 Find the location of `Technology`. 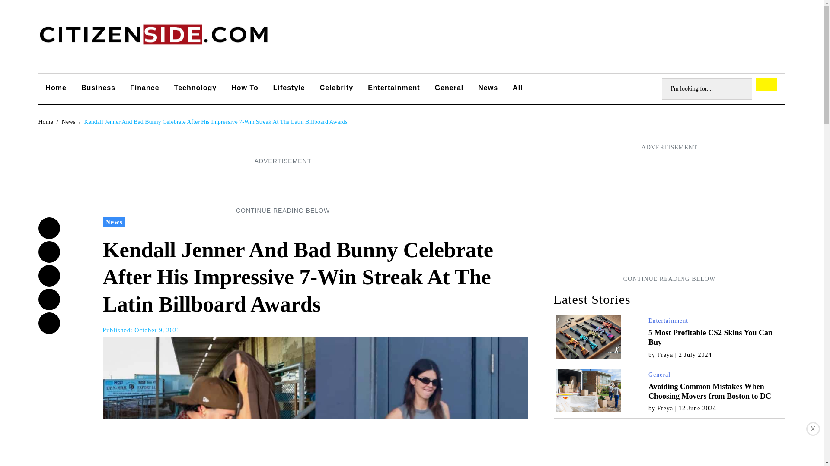

Technology is located at coordinates (195, 89).